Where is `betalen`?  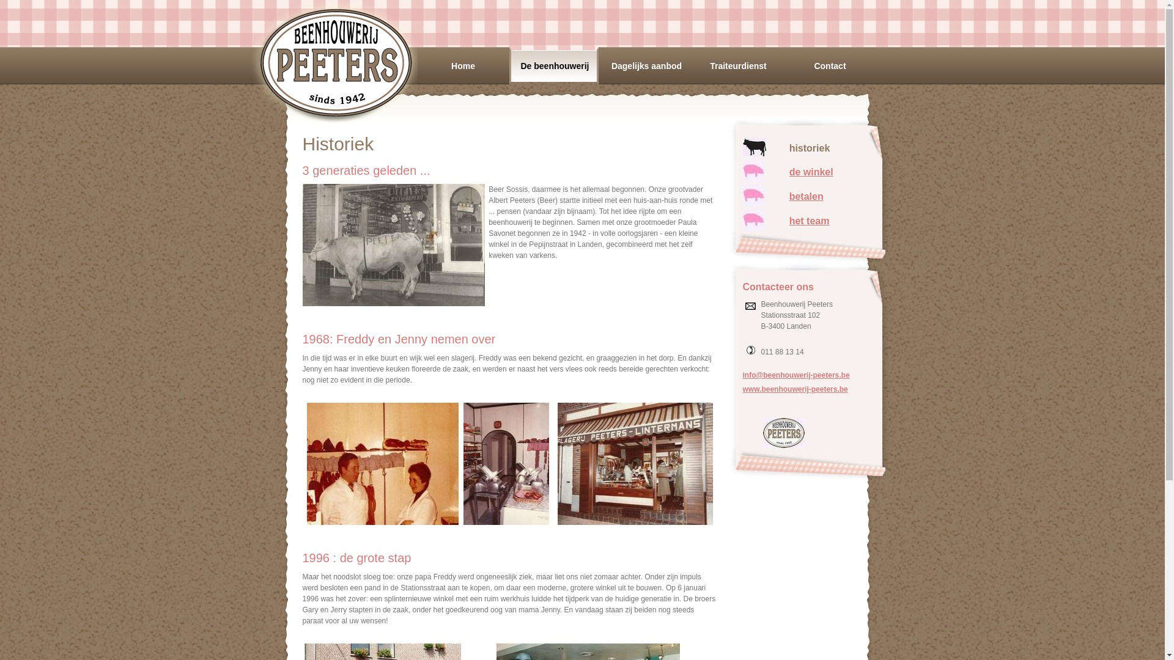 betalen is located at coordinates (807, 197).